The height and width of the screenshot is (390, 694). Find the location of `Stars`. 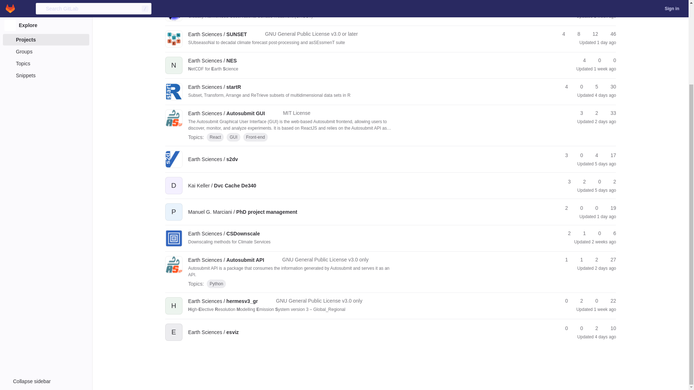

Stars is located at coordinates (563, 8).